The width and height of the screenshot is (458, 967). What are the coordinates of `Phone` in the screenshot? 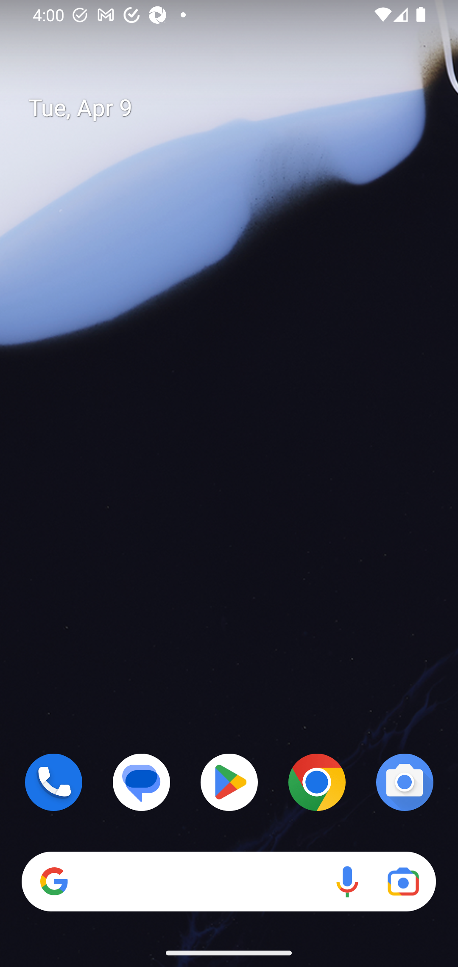 It's located at (53, 782).